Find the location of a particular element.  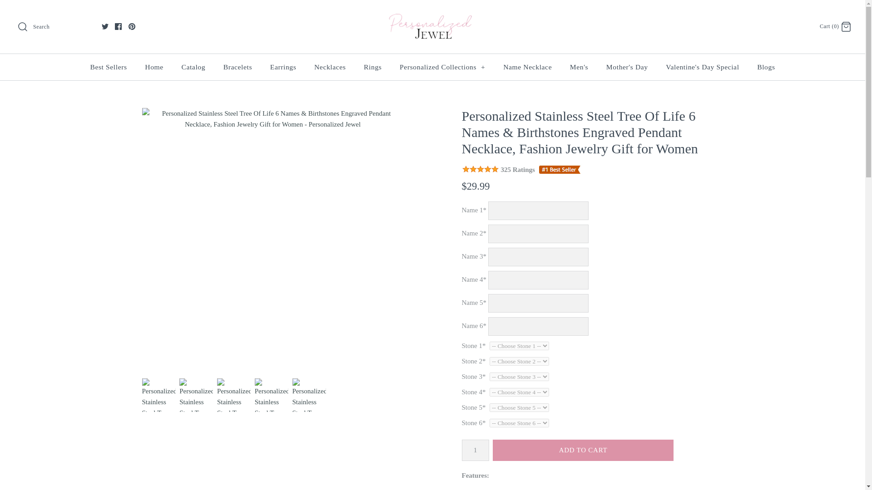

1 is located at coordinates (475, 450).